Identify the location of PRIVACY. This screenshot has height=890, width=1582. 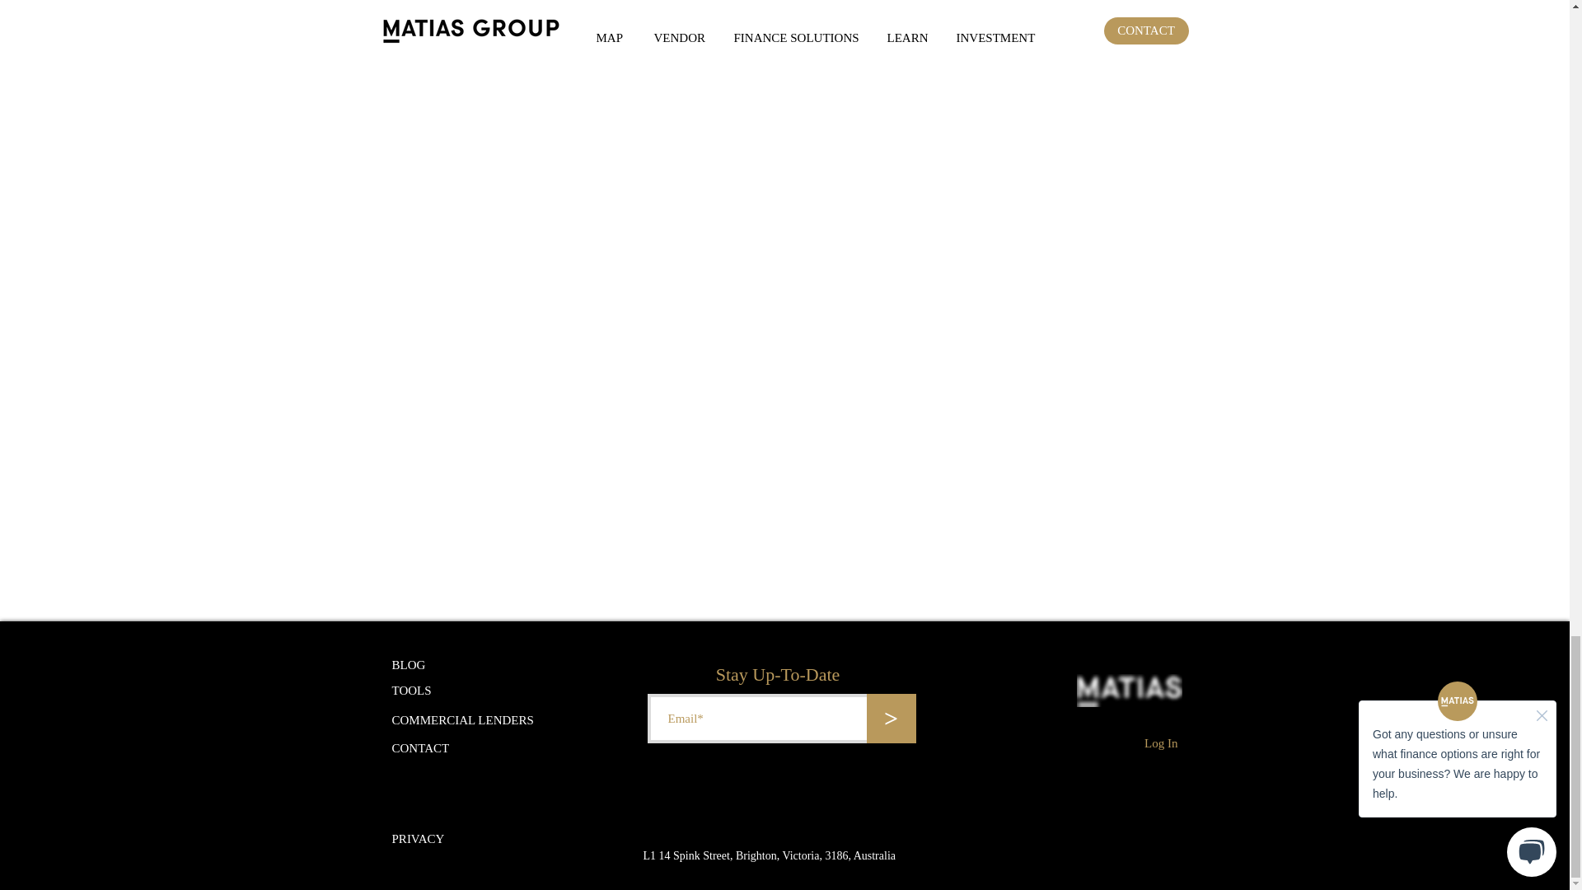
(419, 838).